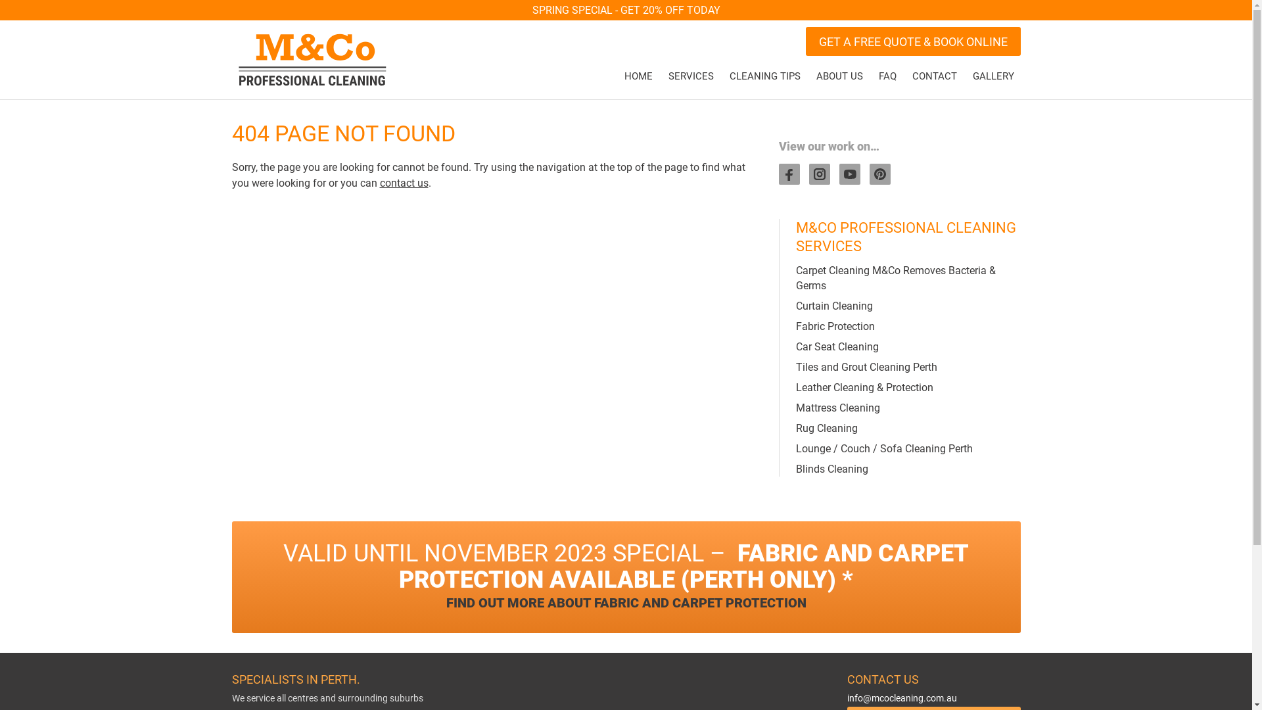 Image resolution: width=1262 pixels, height=710 pixels. Describe the element at coordinates (933, 699) in the screenshot. I see `info@mcocleaning.com.au` at that location.